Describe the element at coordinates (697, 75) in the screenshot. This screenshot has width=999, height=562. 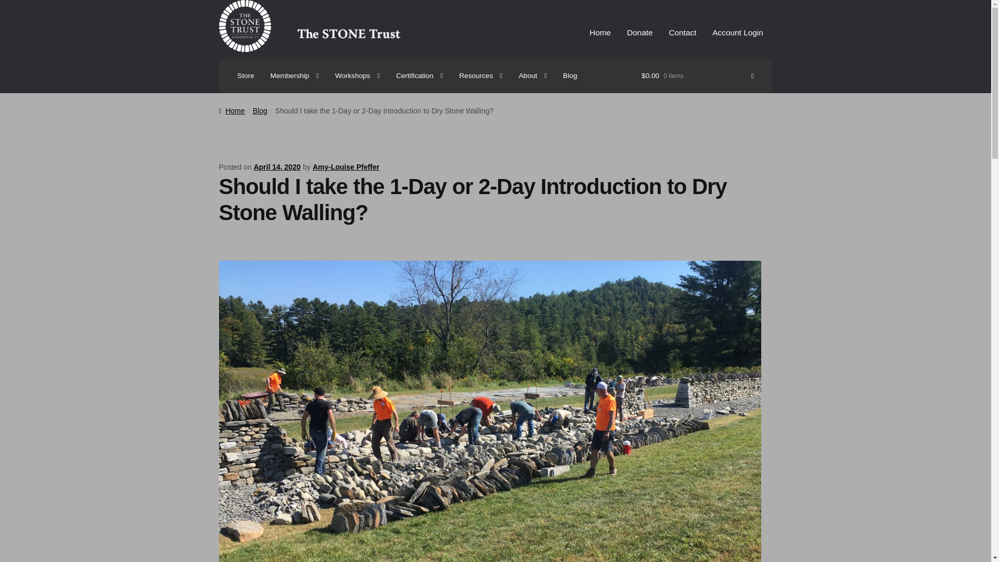
I see `View your shopping cart` at that location.